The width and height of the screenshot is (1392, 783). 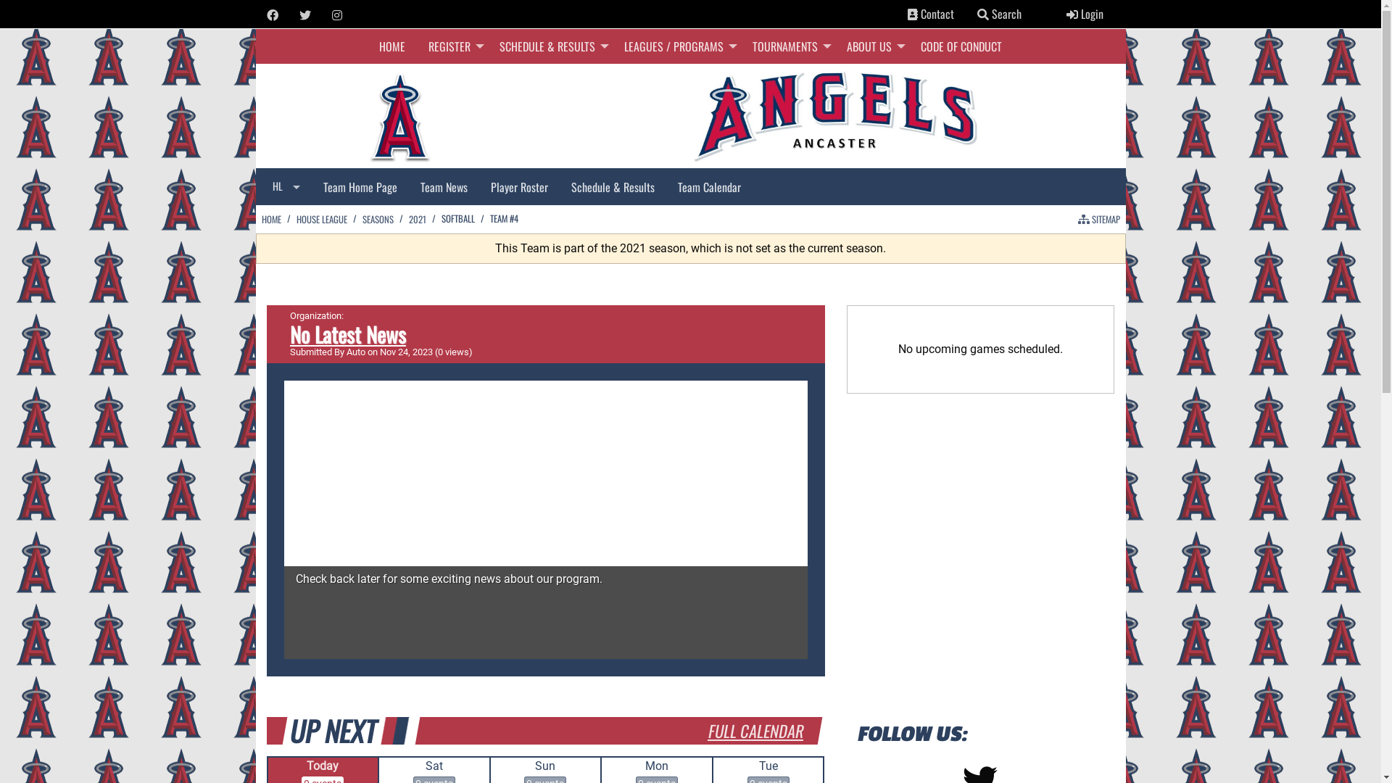 What do you see at coordinates (788, 46) in the screenshot?
I see `TOURNAMENTS` at bounding box center [788, 46].